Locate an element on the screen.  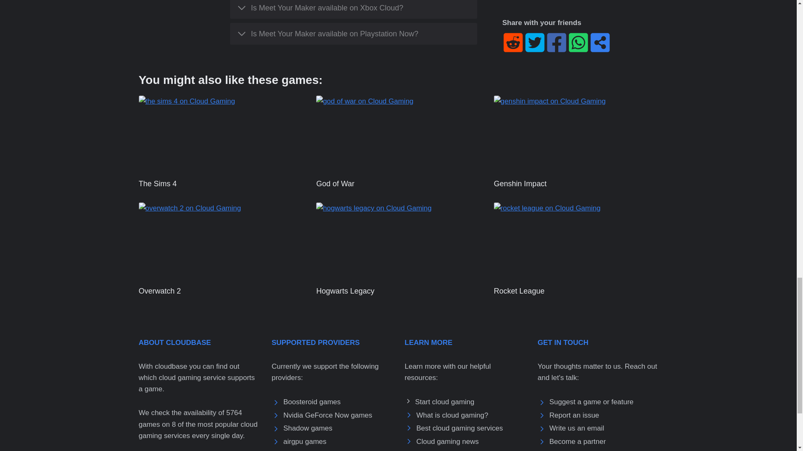
Rocket League 8 is located at coordinates (576, 241).